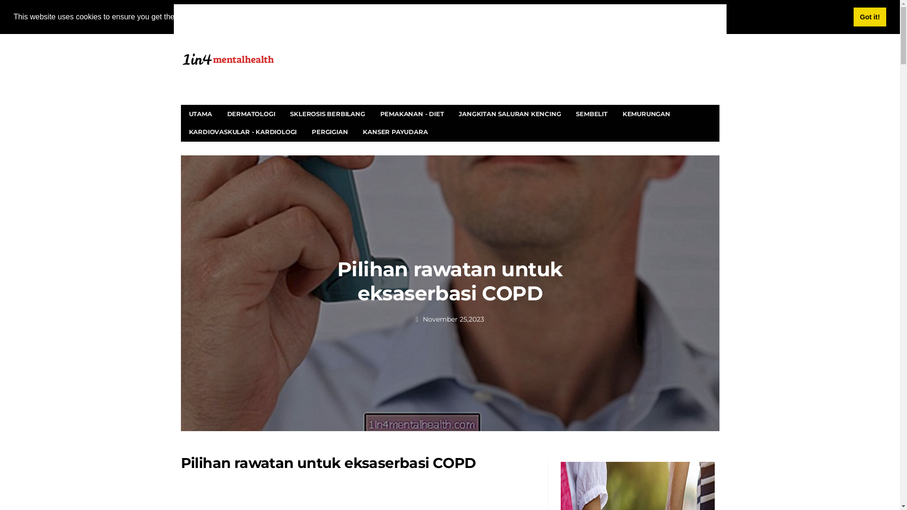 This screenshot has height=510, width=907. What do you see at coordinates (243, 132) in the screenshot?
I see `KARDIOVASKULAR - KARDIOLOGI` at bounding box center [243, 132].